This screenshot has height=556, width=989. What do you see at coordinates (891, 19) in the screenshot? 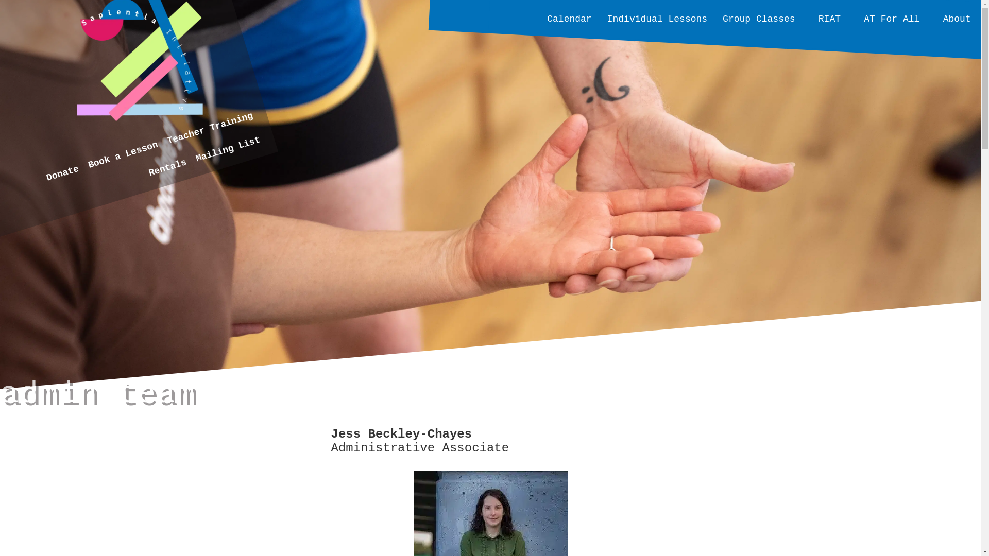
I see `AT For All` at bounding box center [891, 19].